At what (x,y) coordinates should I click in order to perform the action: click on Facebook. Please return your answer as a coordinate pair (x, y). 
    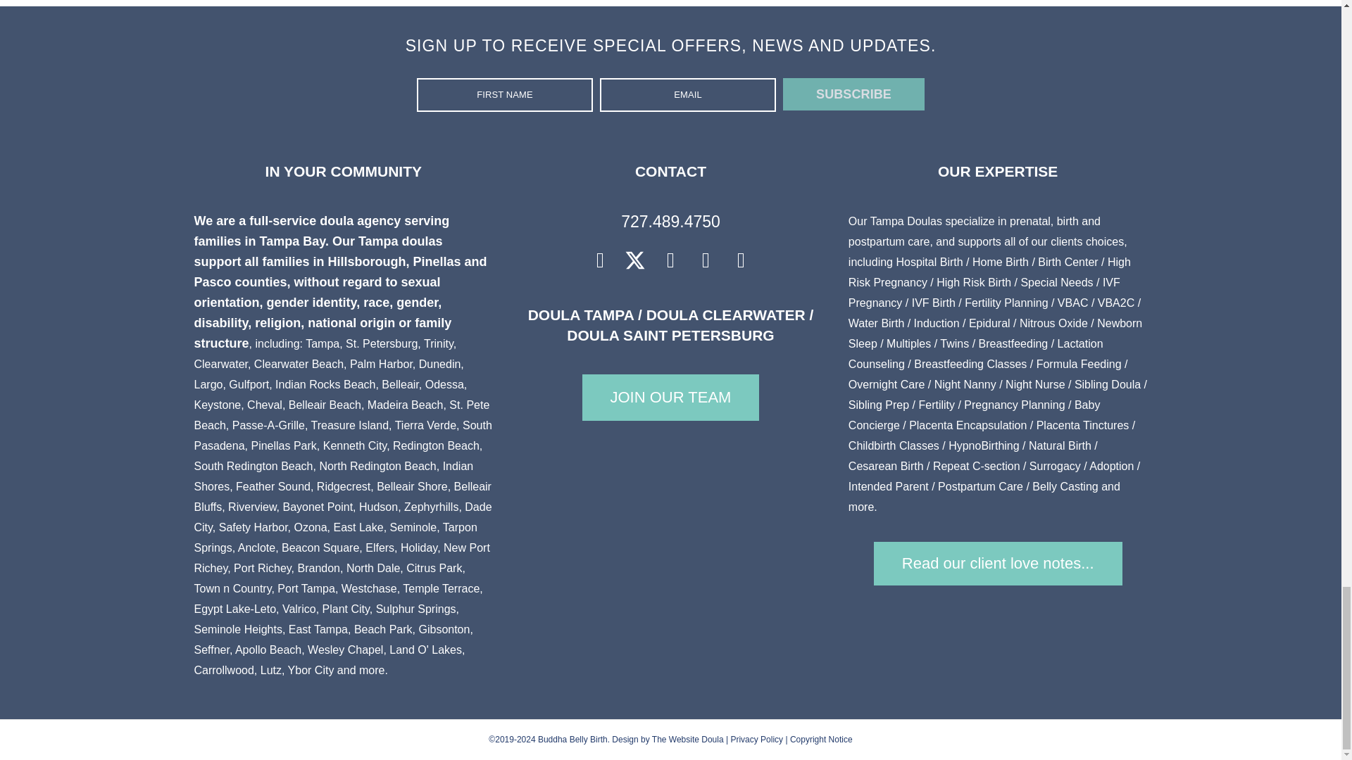
    Looking at the image, I should click on (600, 260).